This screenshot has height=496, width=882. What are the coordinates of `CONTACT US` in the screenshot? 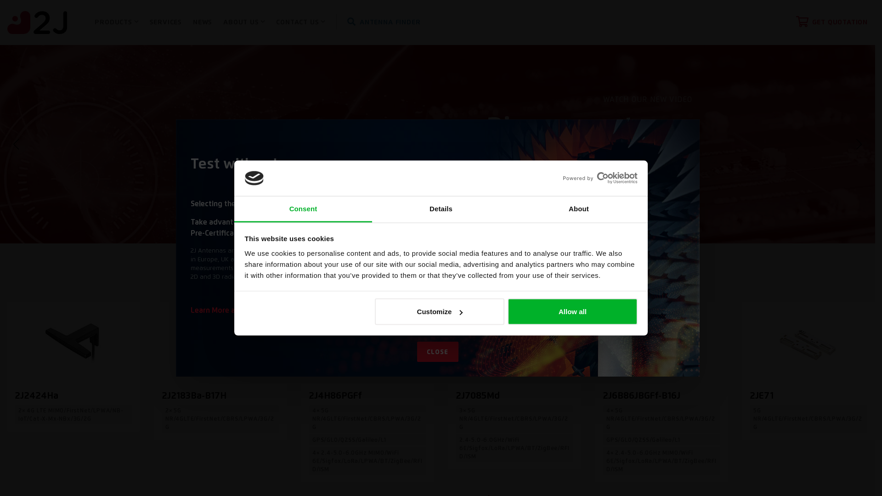 It's located at (300, 23).